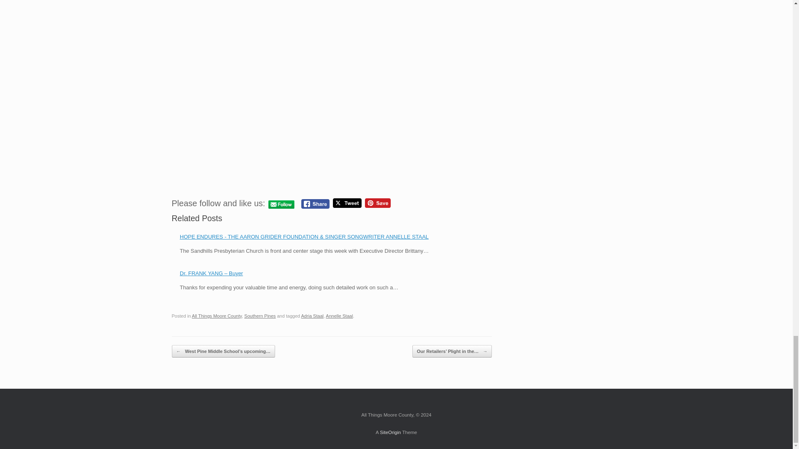  I want to click on Pin Share, so click(378, 203).